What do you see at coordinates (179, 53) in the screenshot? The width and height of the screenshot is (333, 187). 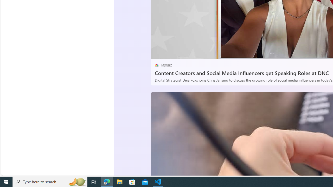 I see `Seek Forward` at bounding box center [179, 53].